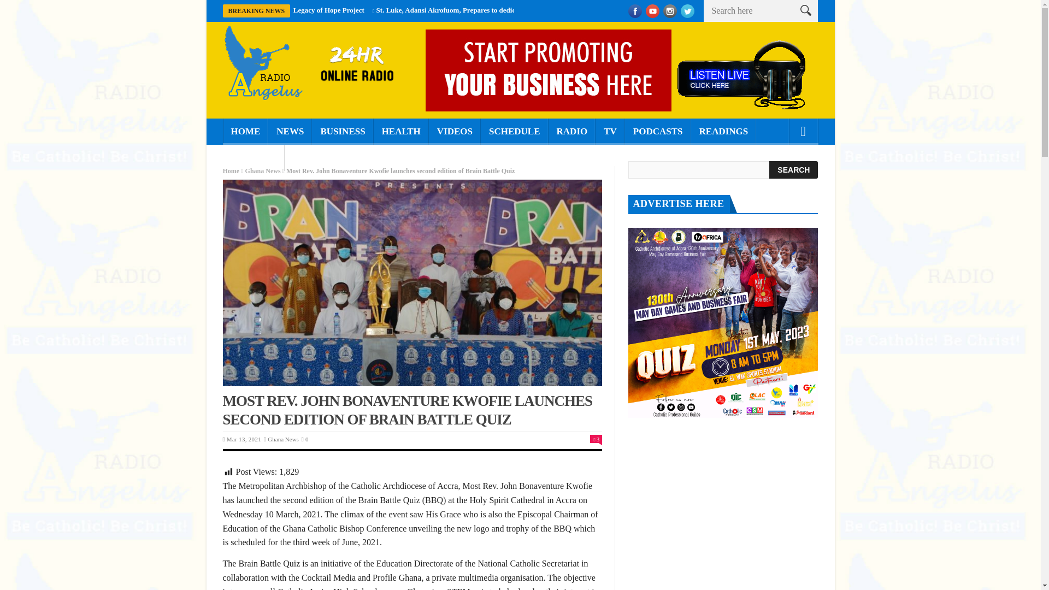  What do you see at coordinates (342, 131) in the screenshot?
I see `BUSINESS` at bounding box center [342, 131].